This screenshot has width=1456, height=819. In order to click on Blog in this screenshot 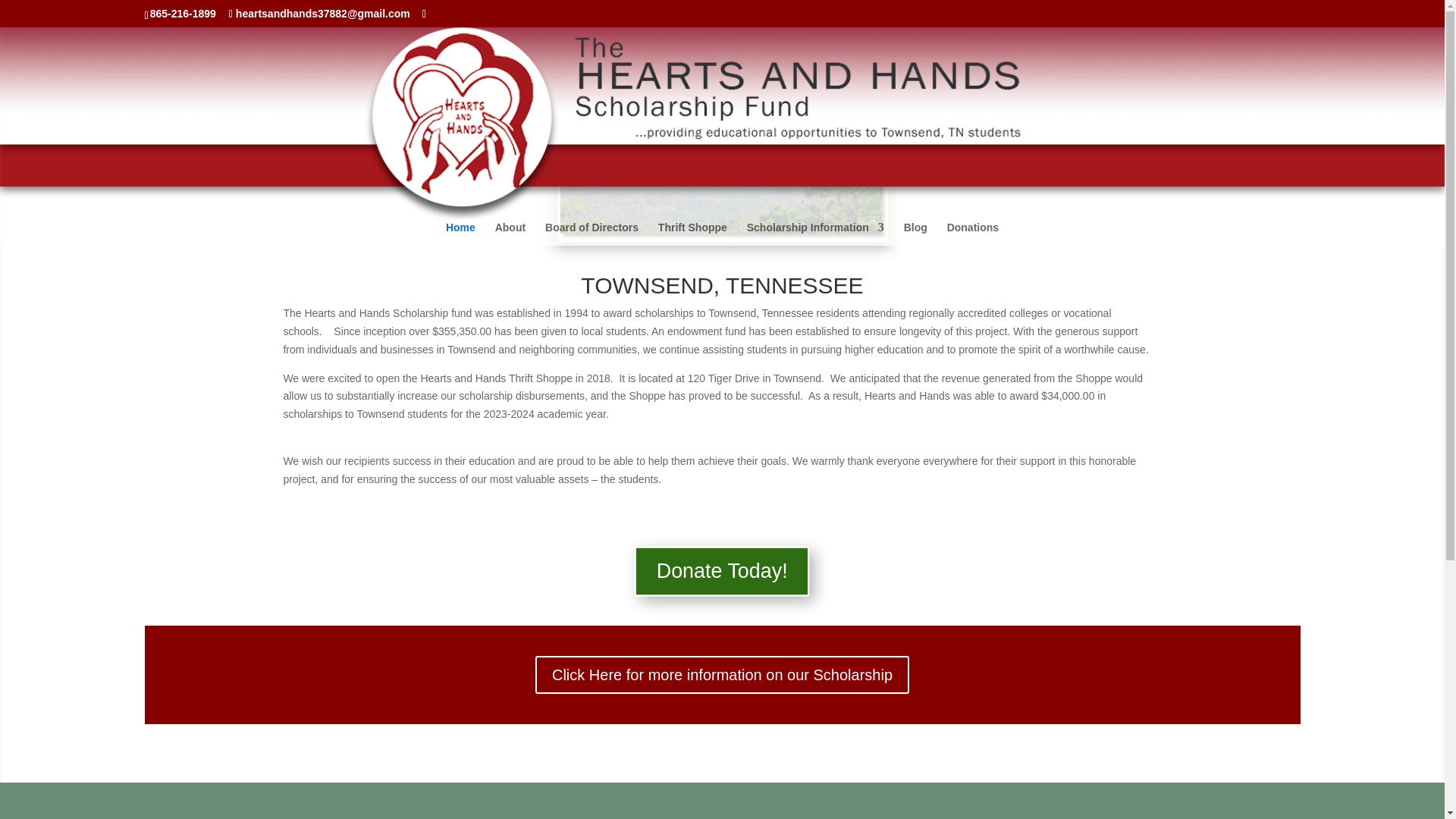, I will do `click(916, 234)`.